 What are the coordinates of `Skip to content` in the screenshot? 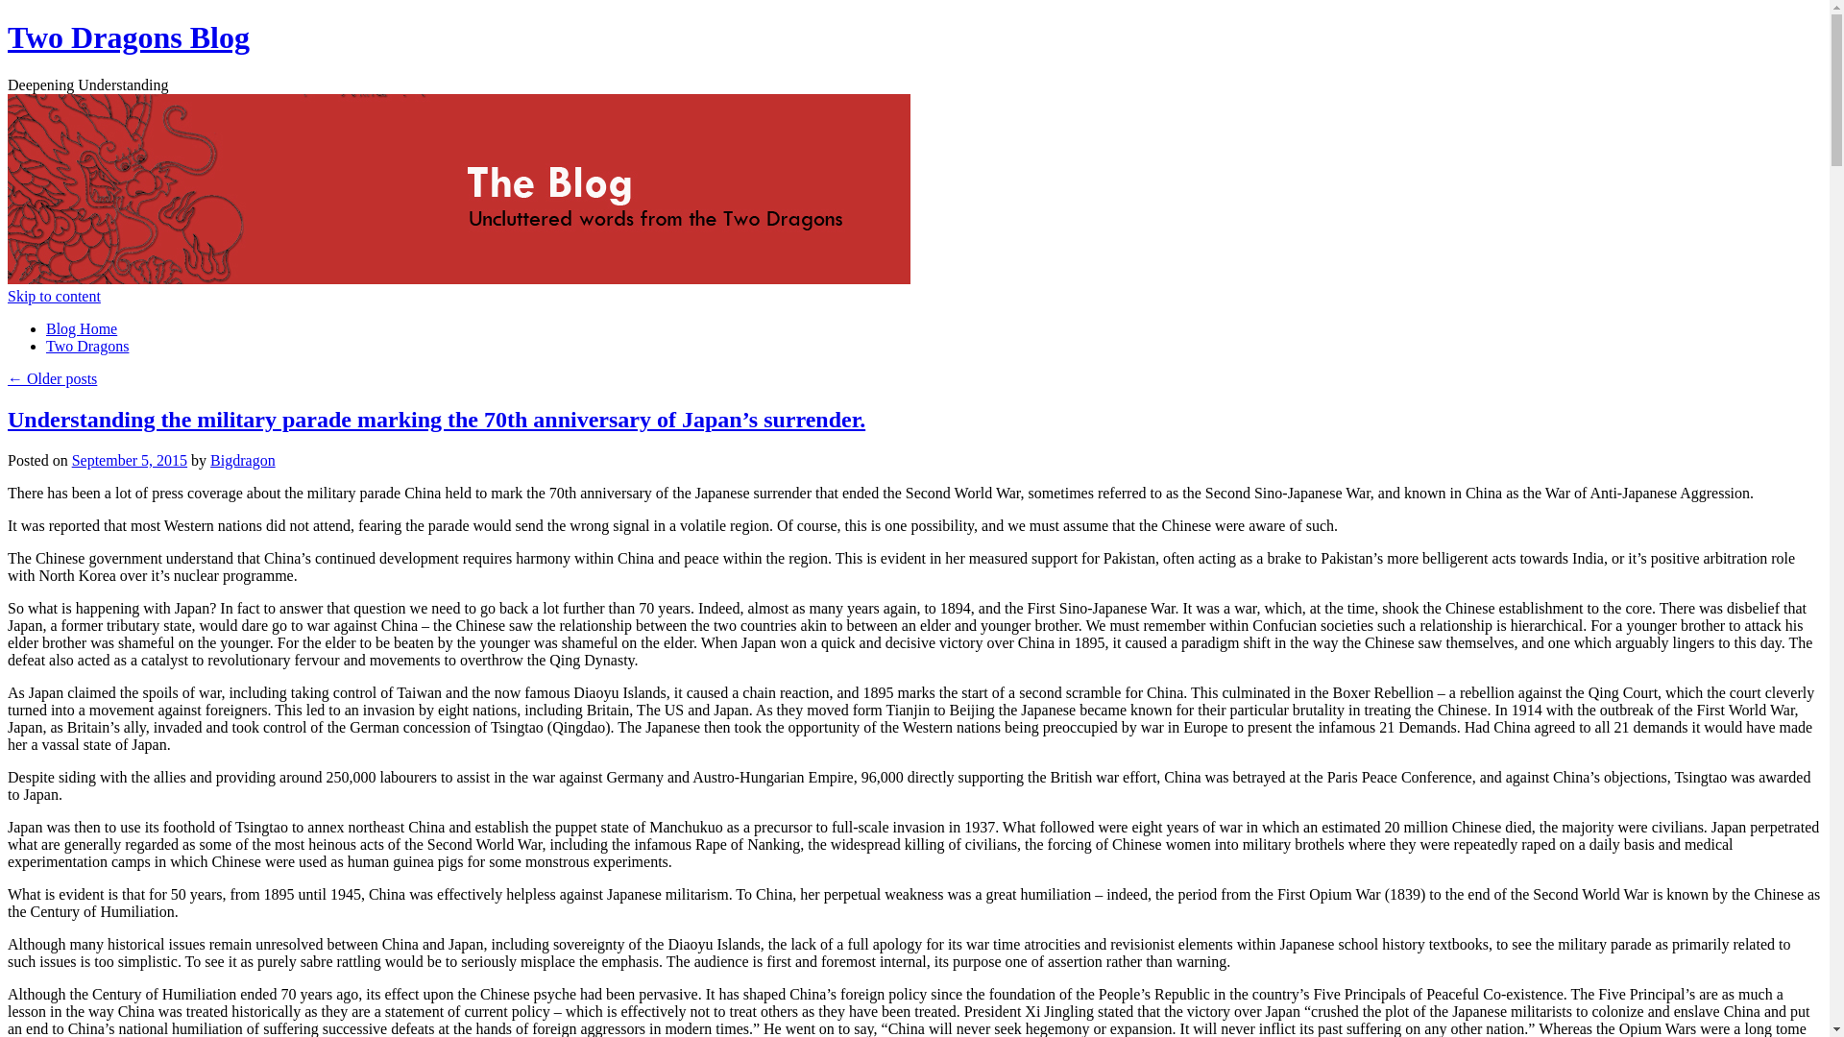 It's located at (54, 296).